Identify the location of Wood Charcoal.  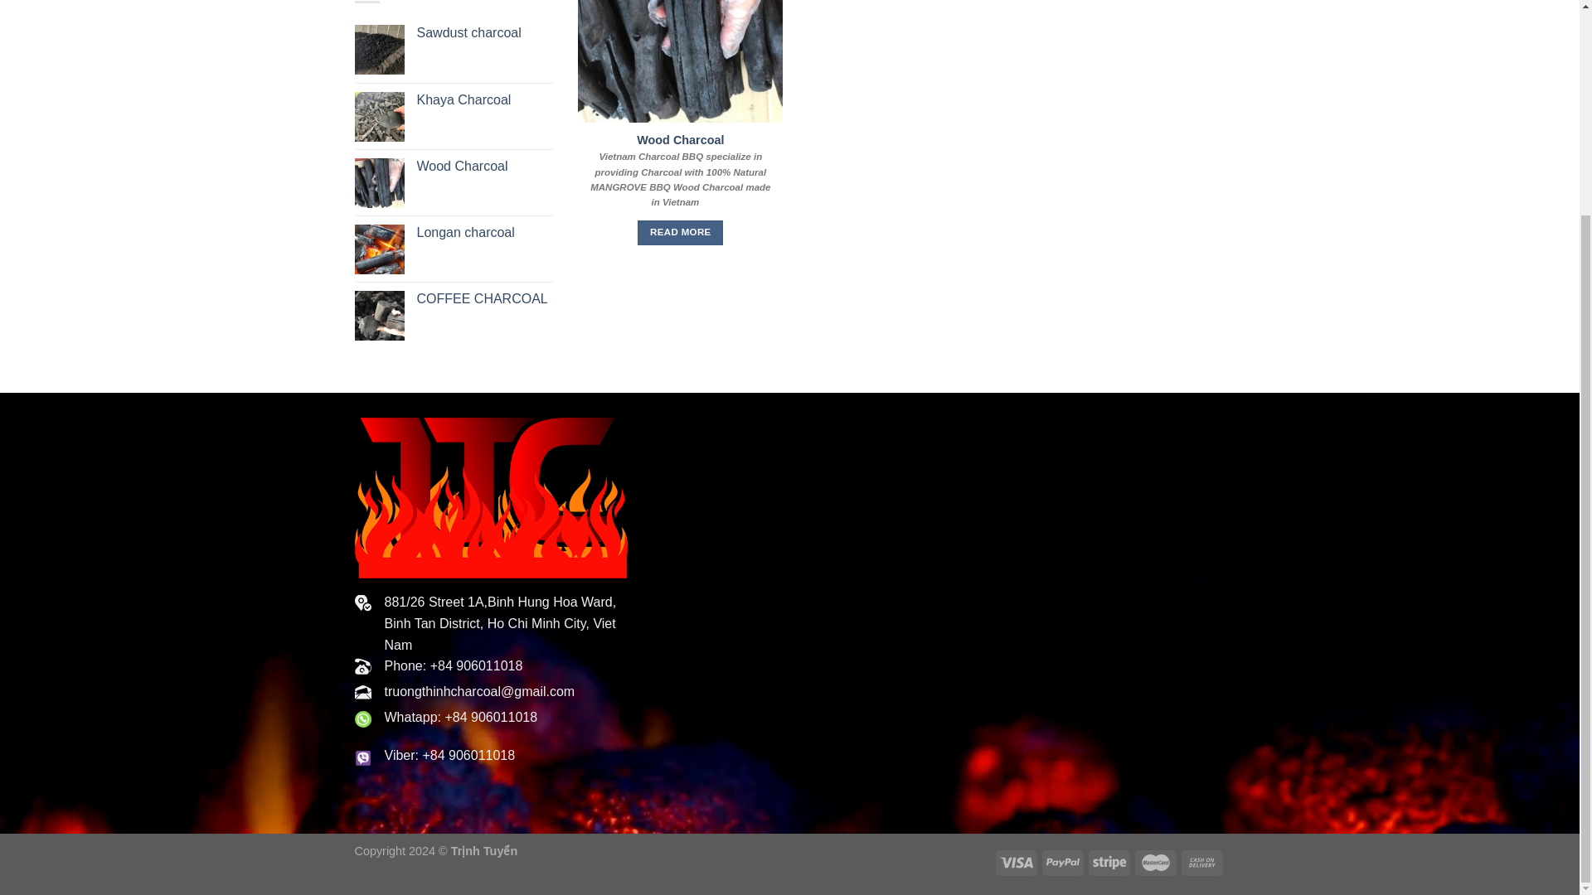
(484, 167).